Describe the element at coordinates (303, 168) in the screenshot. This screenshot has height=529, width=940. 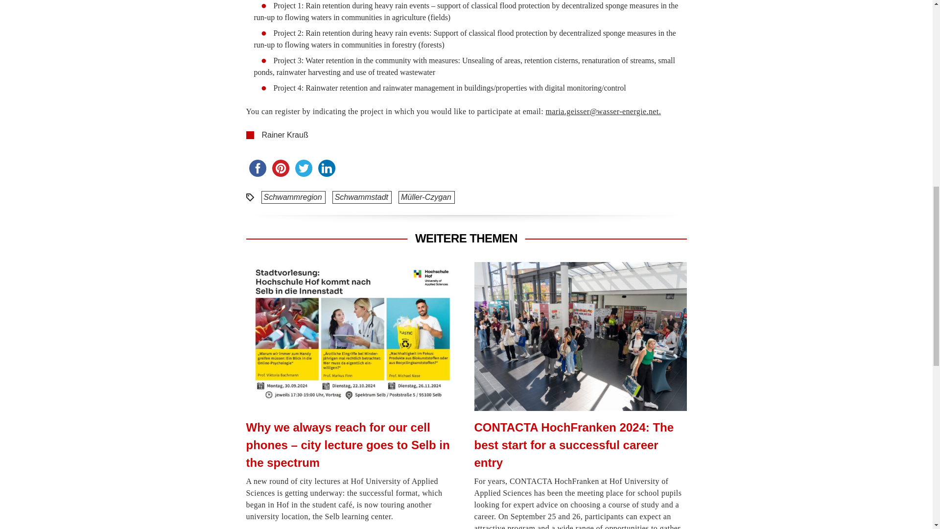
I see `twitter` at that location.